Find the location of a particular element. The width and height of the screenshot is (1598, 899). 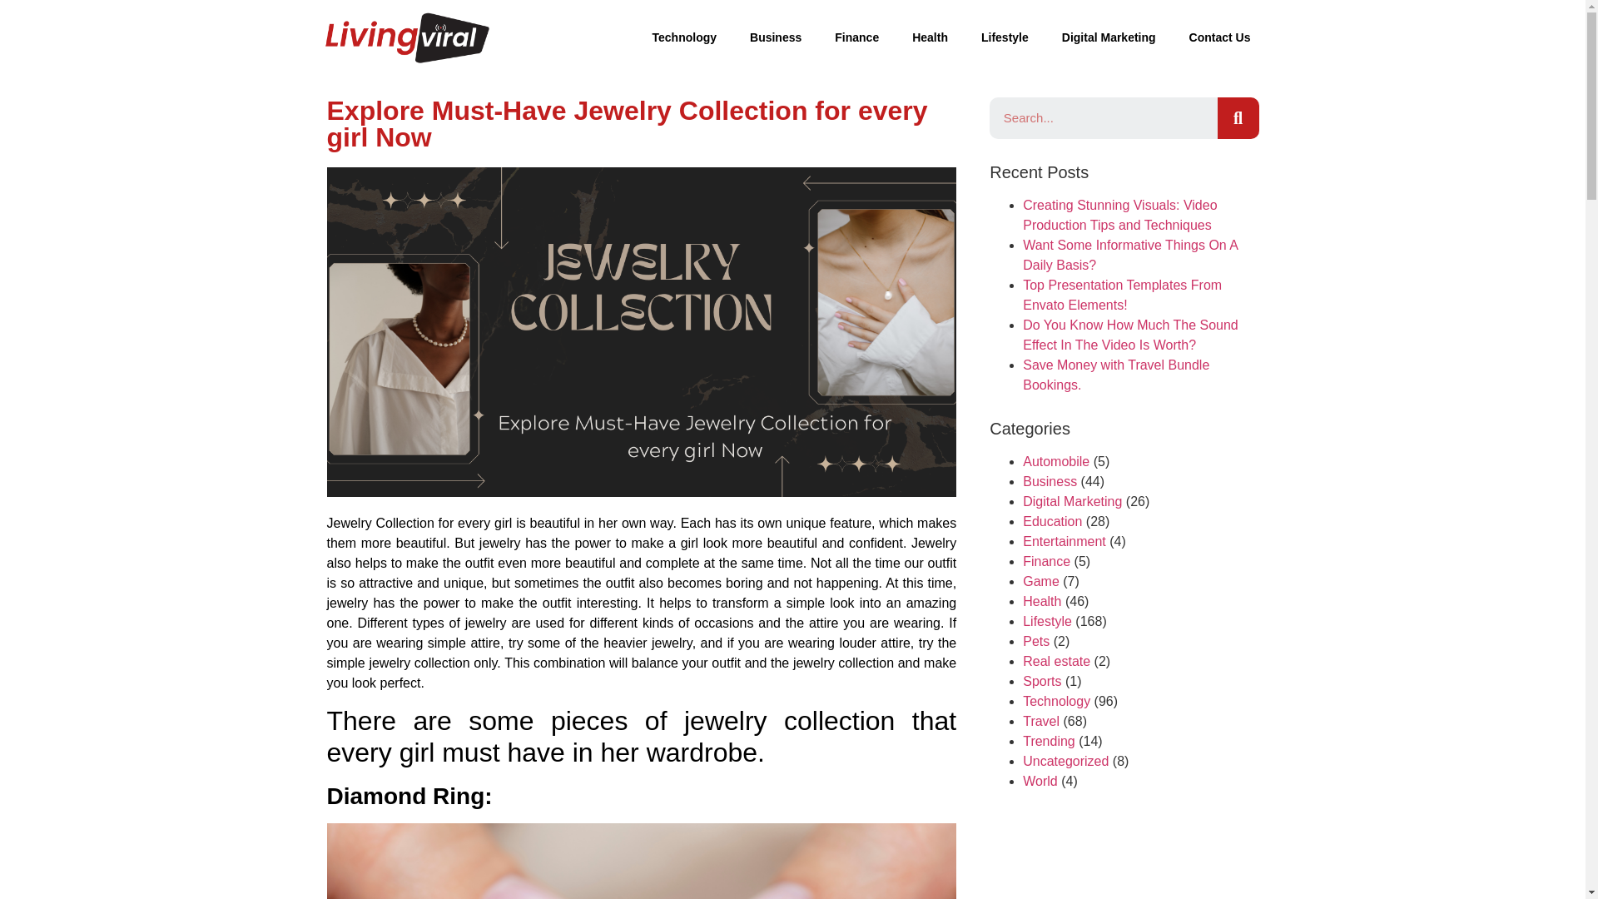

Do You Know How Much The Sound Effect In The Video Is Worth? is located at coordinates (1130, 335).